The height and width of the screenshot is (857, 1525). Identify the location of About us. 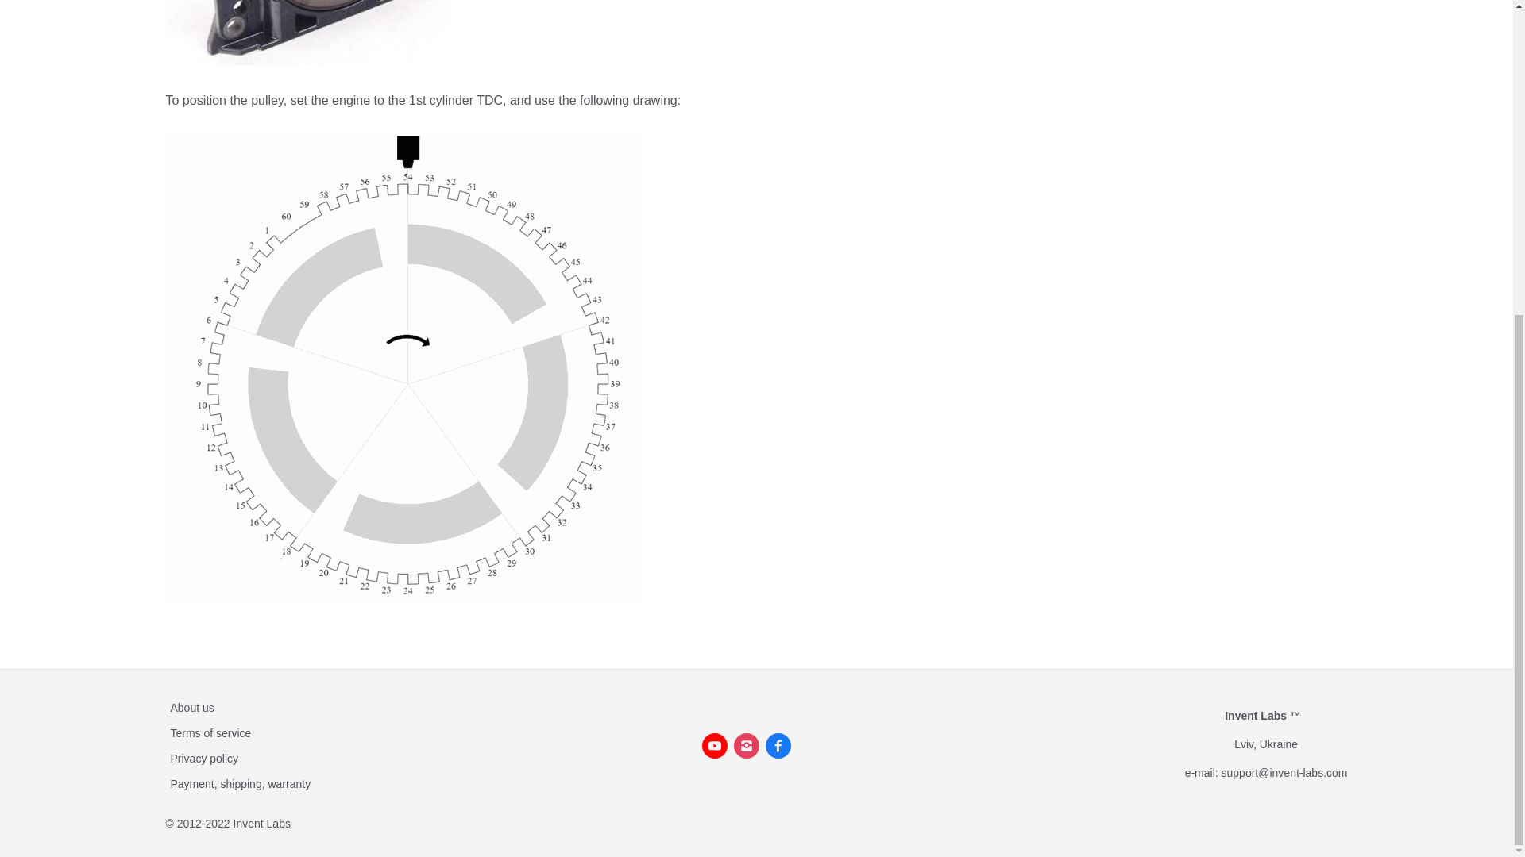
(191, 708).